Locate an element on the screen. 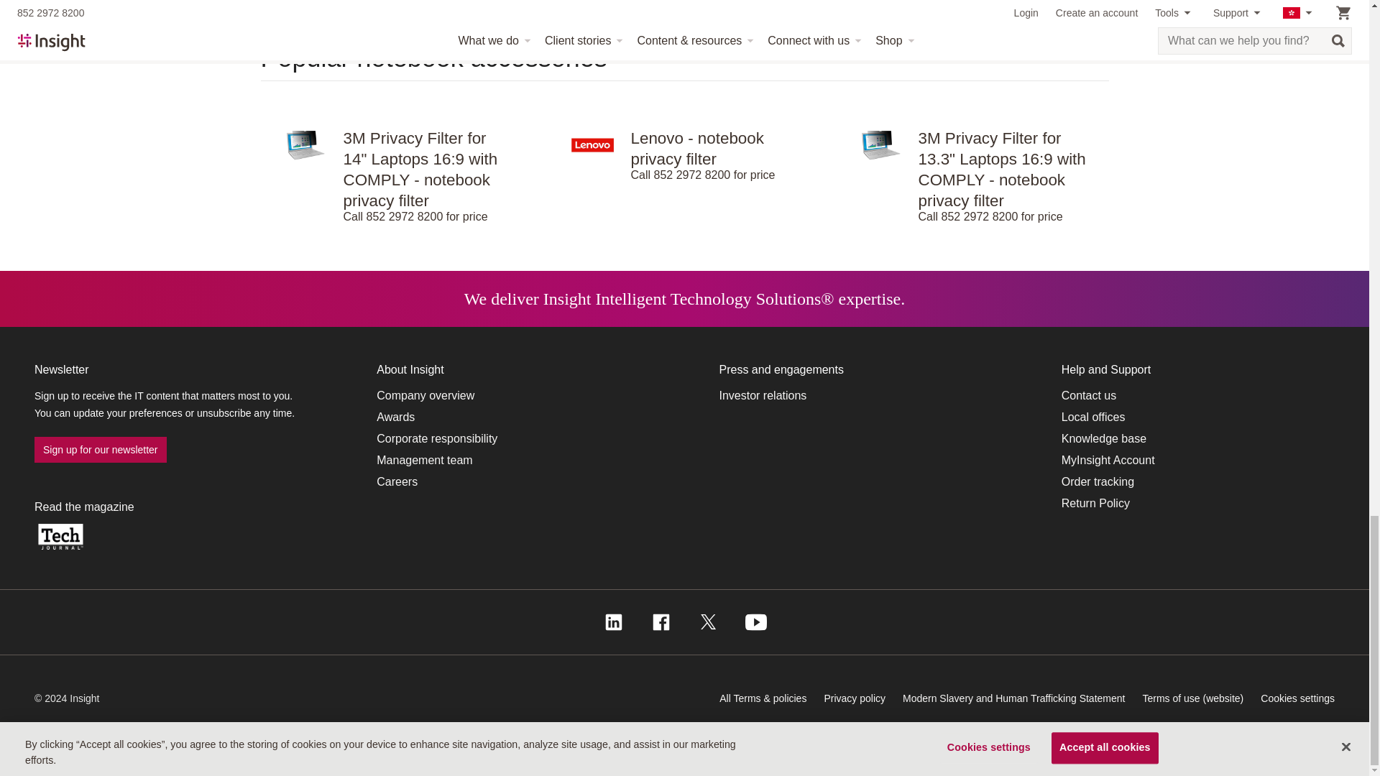 This screenshot has width=1380, height=776. Linkedin is located at coordinates (612, 622).